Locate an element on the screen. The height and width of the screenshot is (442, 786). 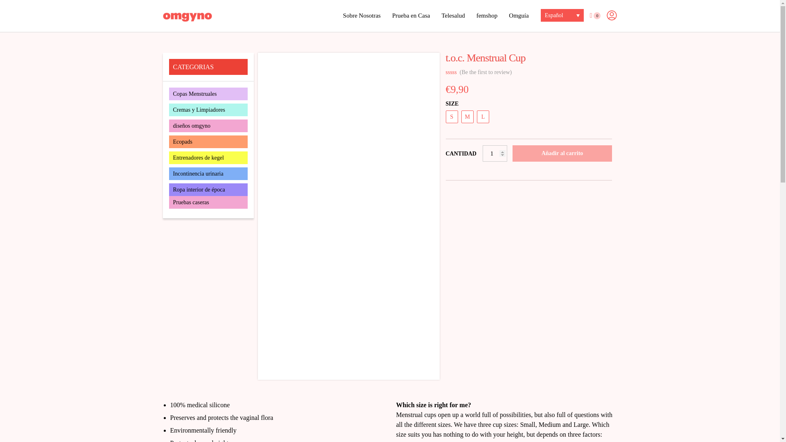
Cremas y Limpiadores is located at coordinates (208, 110).